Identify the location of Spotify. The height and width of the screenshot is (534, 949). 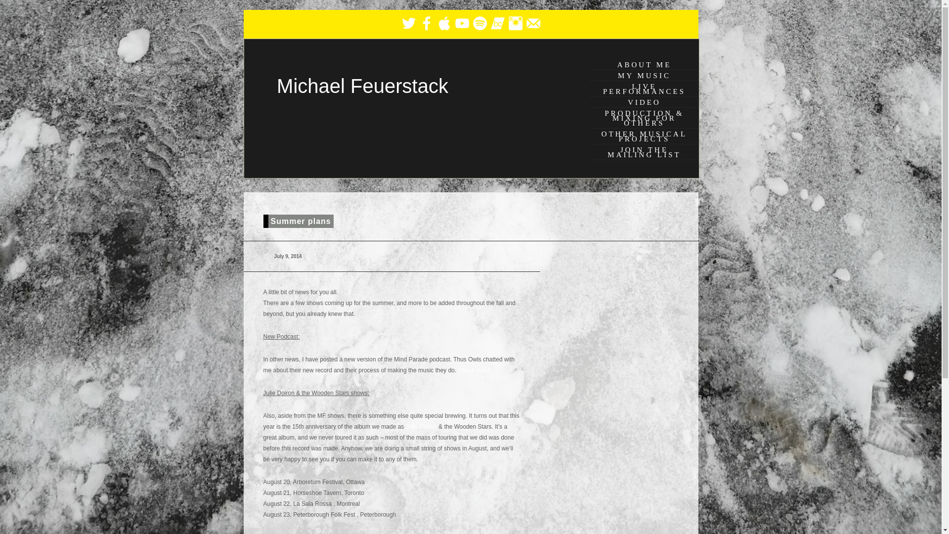
(479, 30).